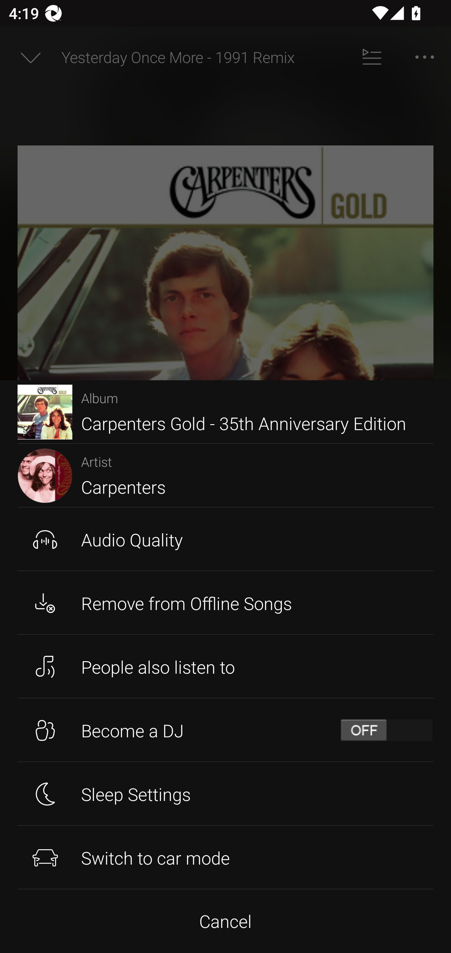 The height and width of the screenshot is (953, 451). I want to click on Artist Carpenters, so click(225, 476).